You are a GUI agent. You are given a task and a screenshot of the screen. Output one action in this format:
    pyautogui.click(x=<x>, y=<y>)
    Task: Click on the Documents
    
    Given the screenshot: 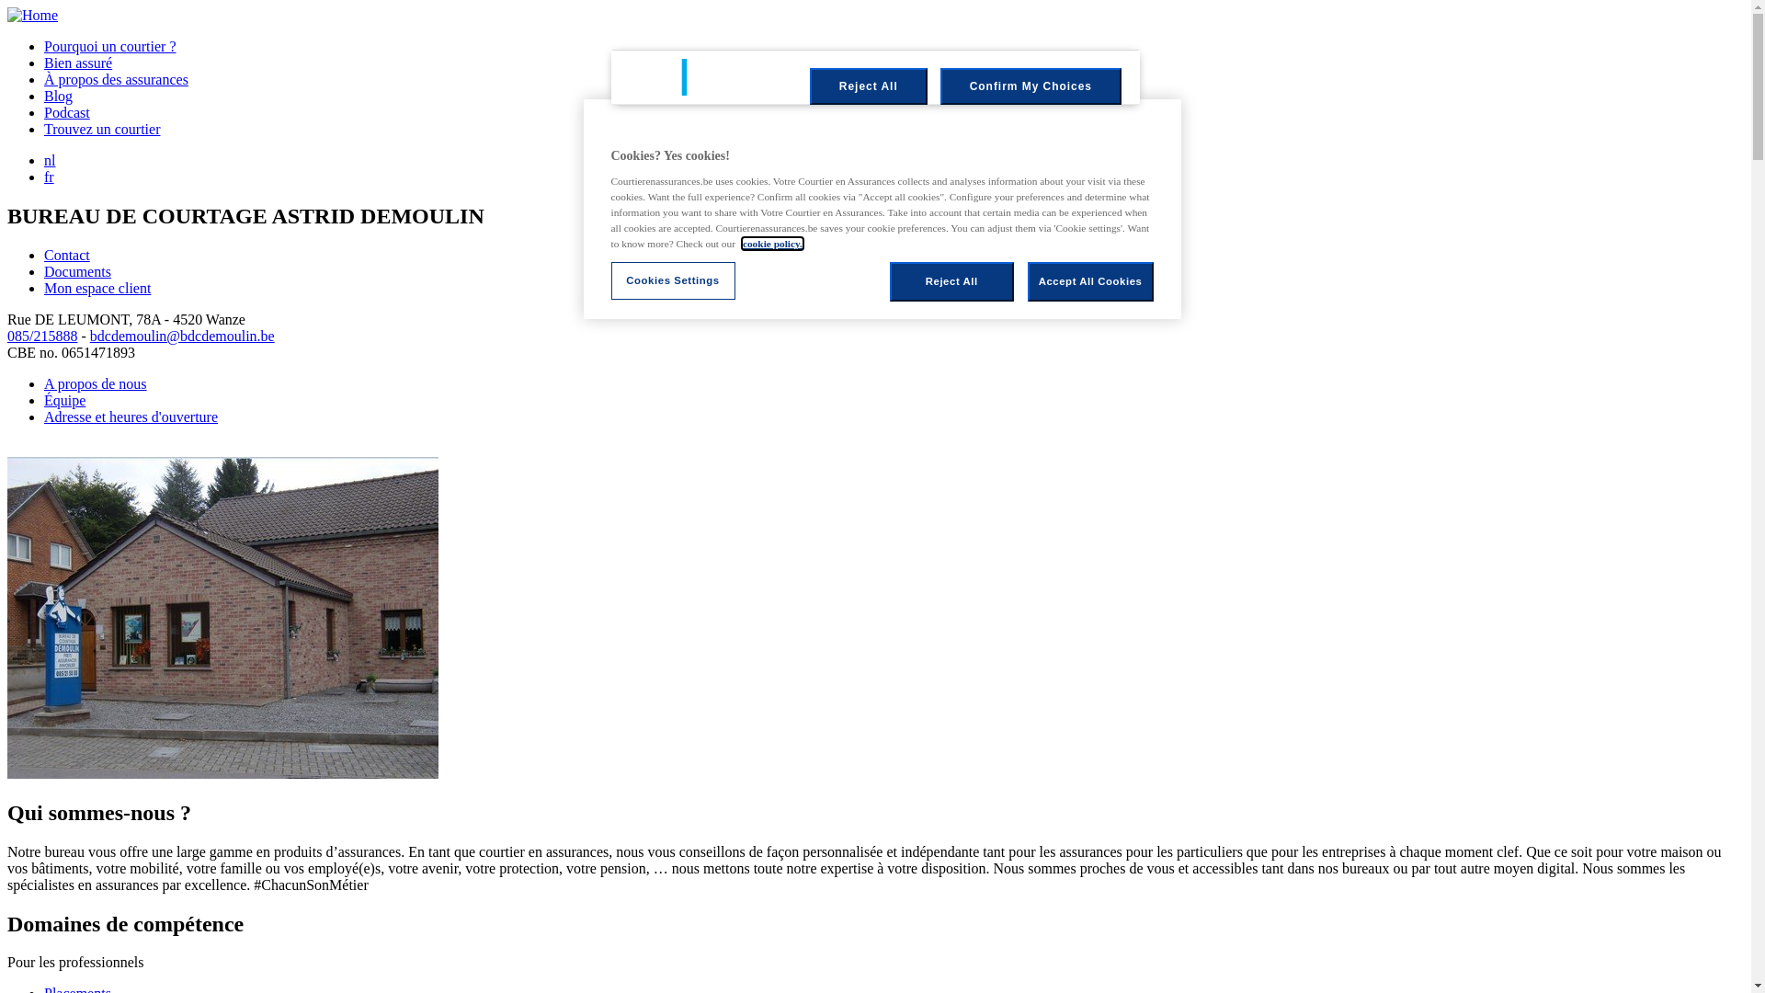 What is the action you would take?
    pyautogui.click(x=77, y=272)
    